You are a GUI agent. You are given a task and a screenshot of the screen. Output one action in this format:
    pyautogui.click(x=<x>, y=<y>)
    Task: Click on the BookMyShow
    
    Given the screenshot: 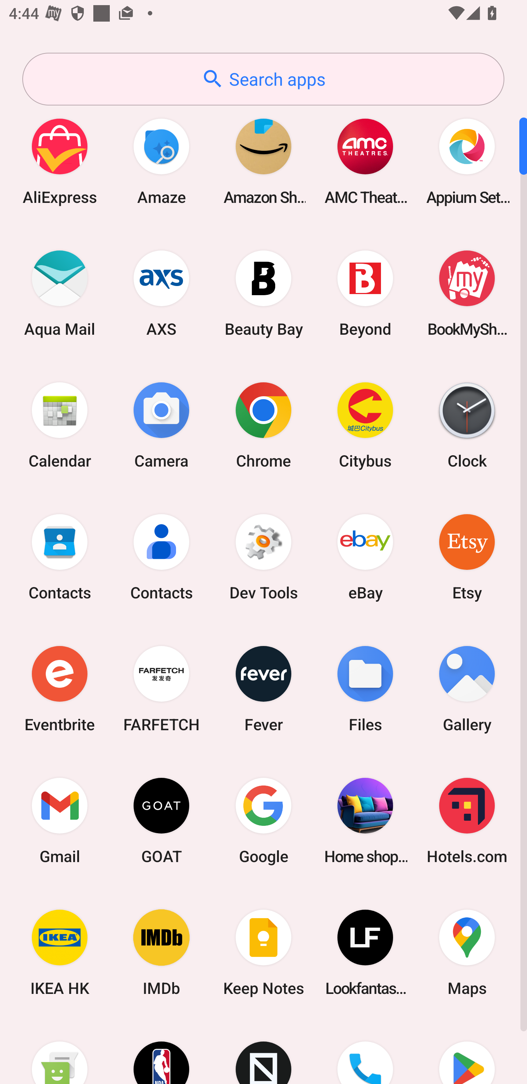 What is the action you would take?
    pyautogui.click(x=467, y=293)
    